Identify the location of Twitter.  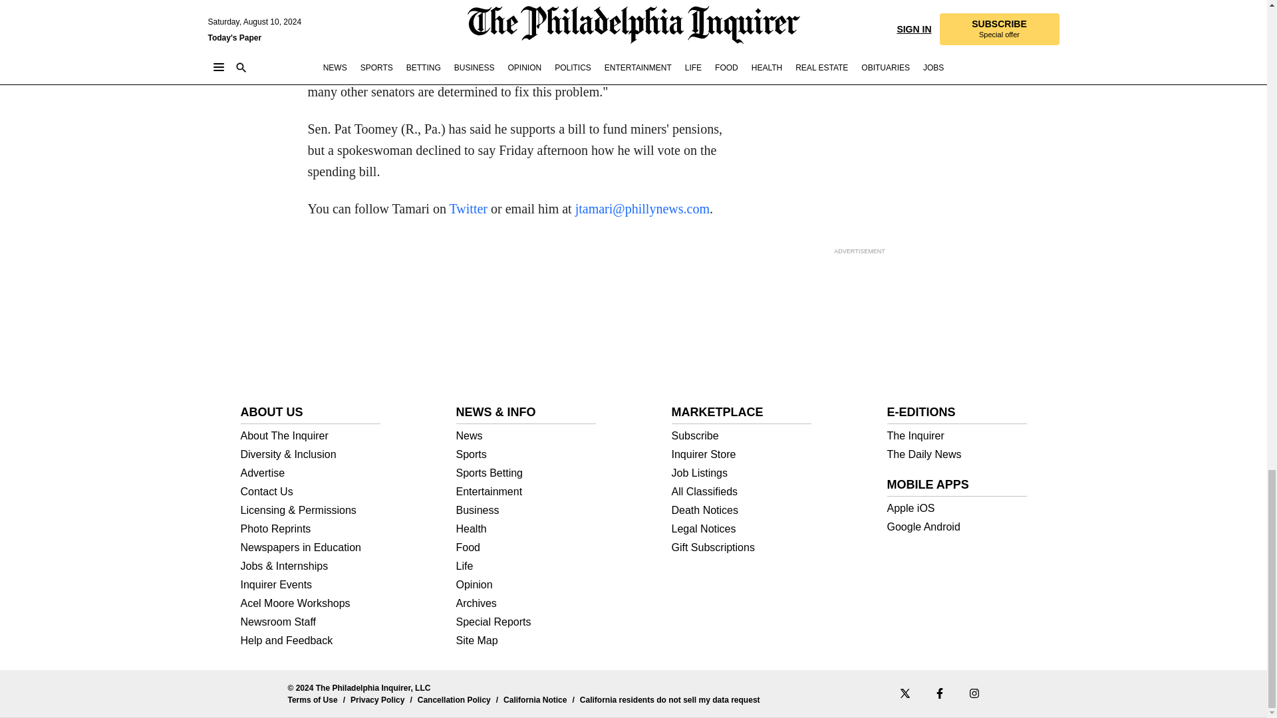
(468, 209).